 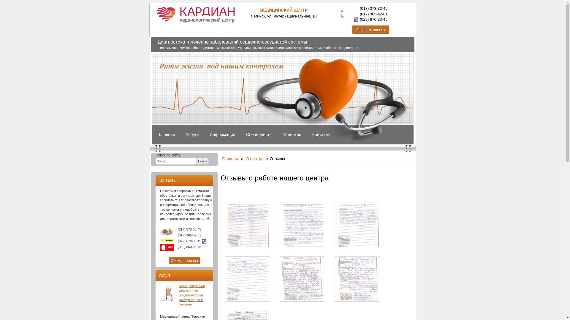 What do you see at coordinates (373, 19) in the screenshot?
I see `(029) 670-33-45` at bounding box center [373, 19].